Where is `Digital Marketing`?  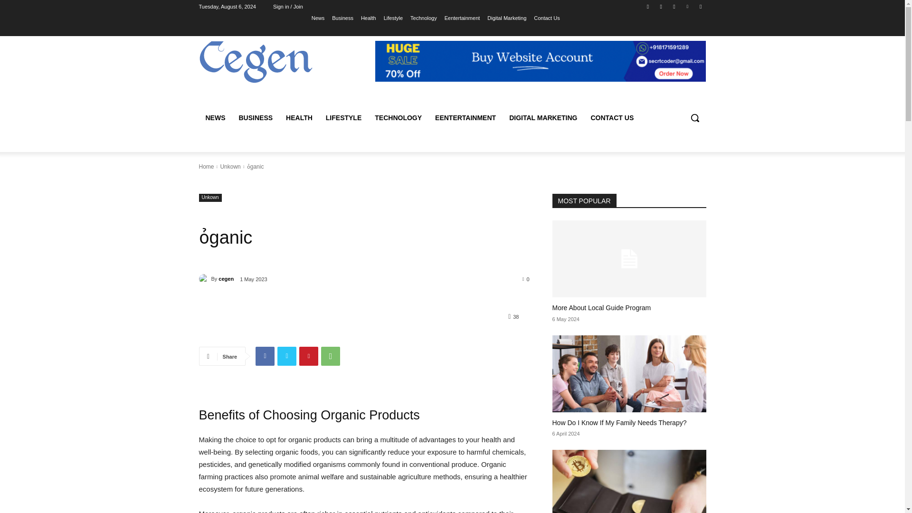 Digital Marketing is located at coordinates (506, 18).